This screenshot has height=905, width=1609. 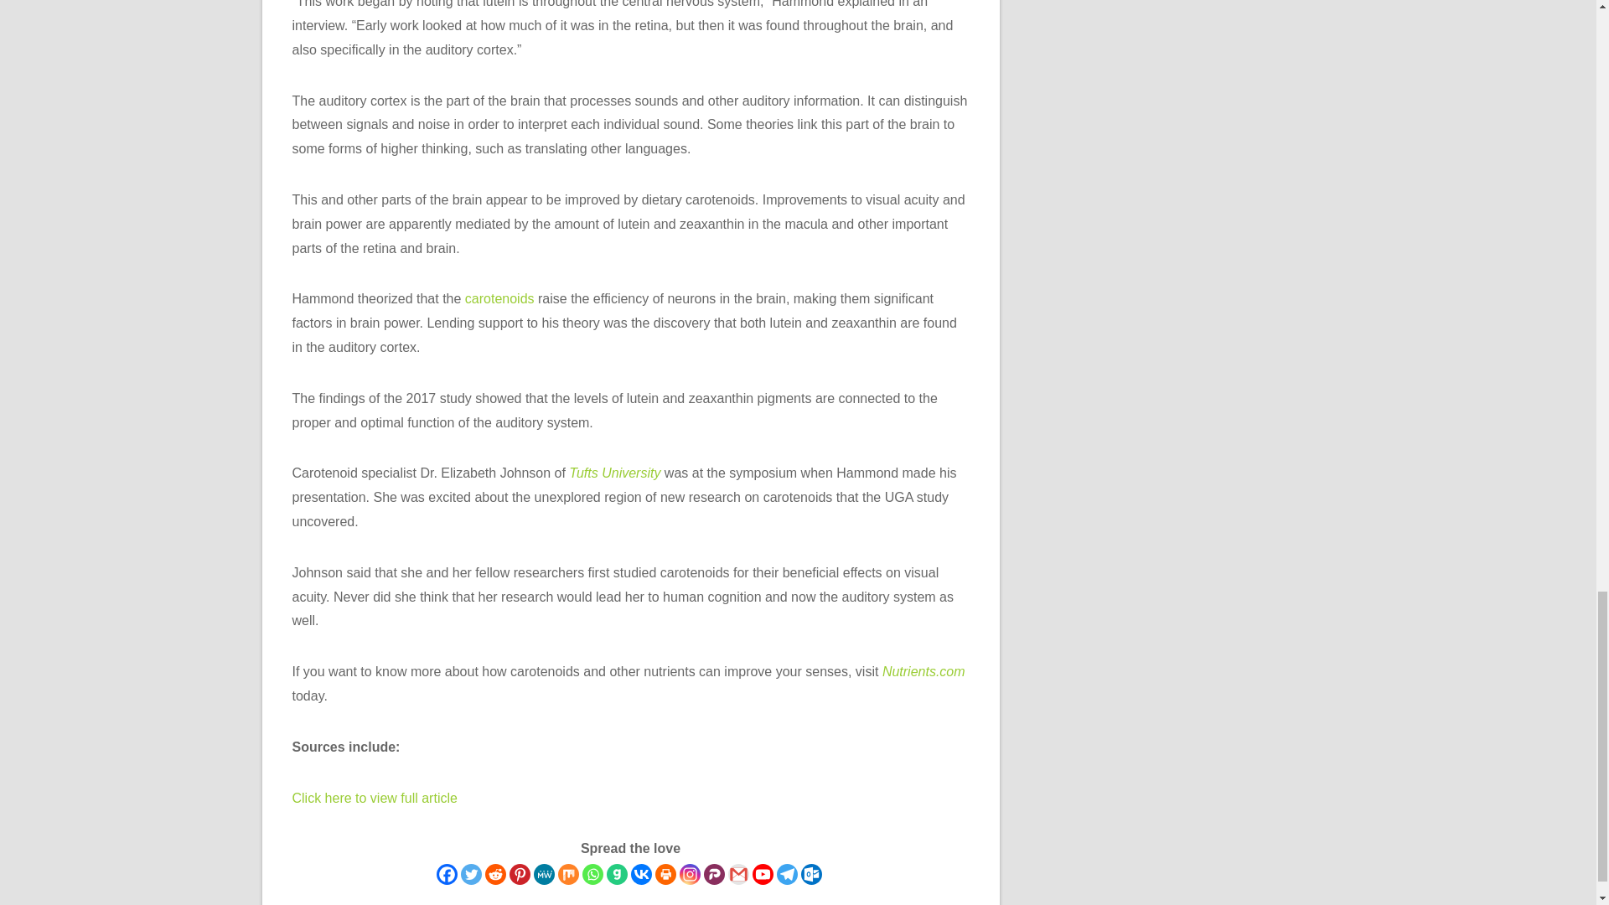 I want to click on Vkontakte, so click(x=640, y=875).